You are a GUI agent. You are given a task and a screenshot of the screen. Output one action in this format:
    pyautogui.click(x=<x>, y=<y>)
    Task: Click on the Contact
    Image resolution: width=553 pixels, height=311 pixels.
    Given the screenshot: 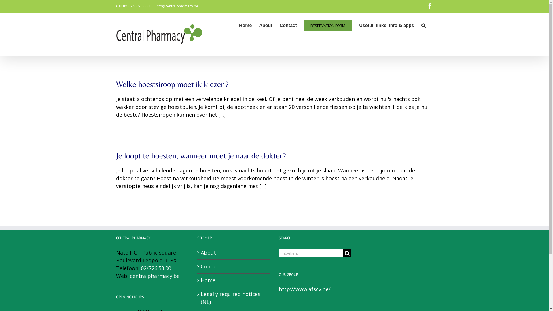 What is the action you would take?
    pyautogui.click(x=234, y=267)
    